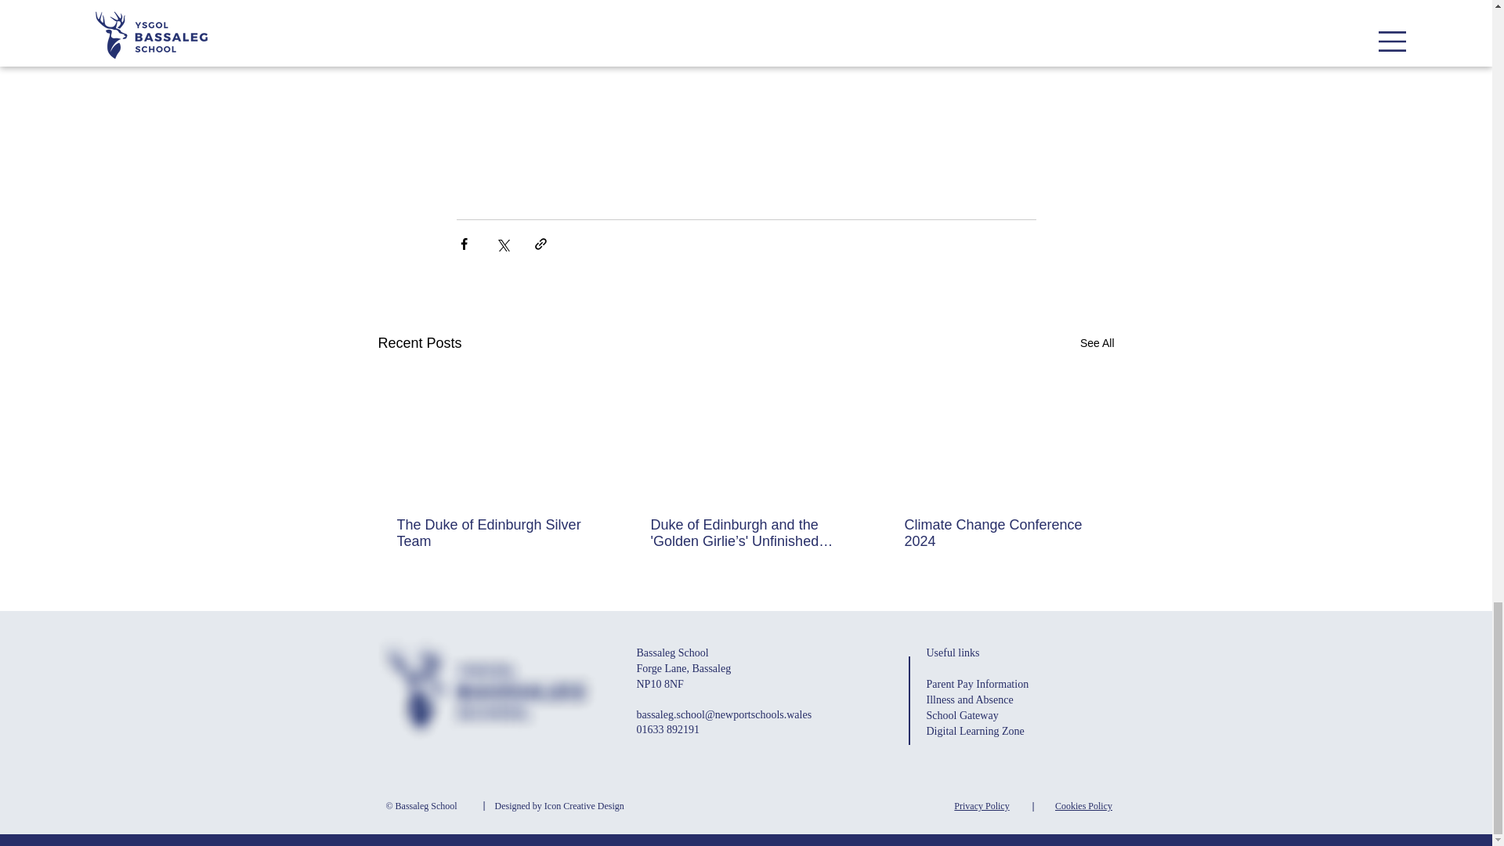  Describe the element at coordinates (992, 716) in the screenshot. I see `School Gateway` at that location.